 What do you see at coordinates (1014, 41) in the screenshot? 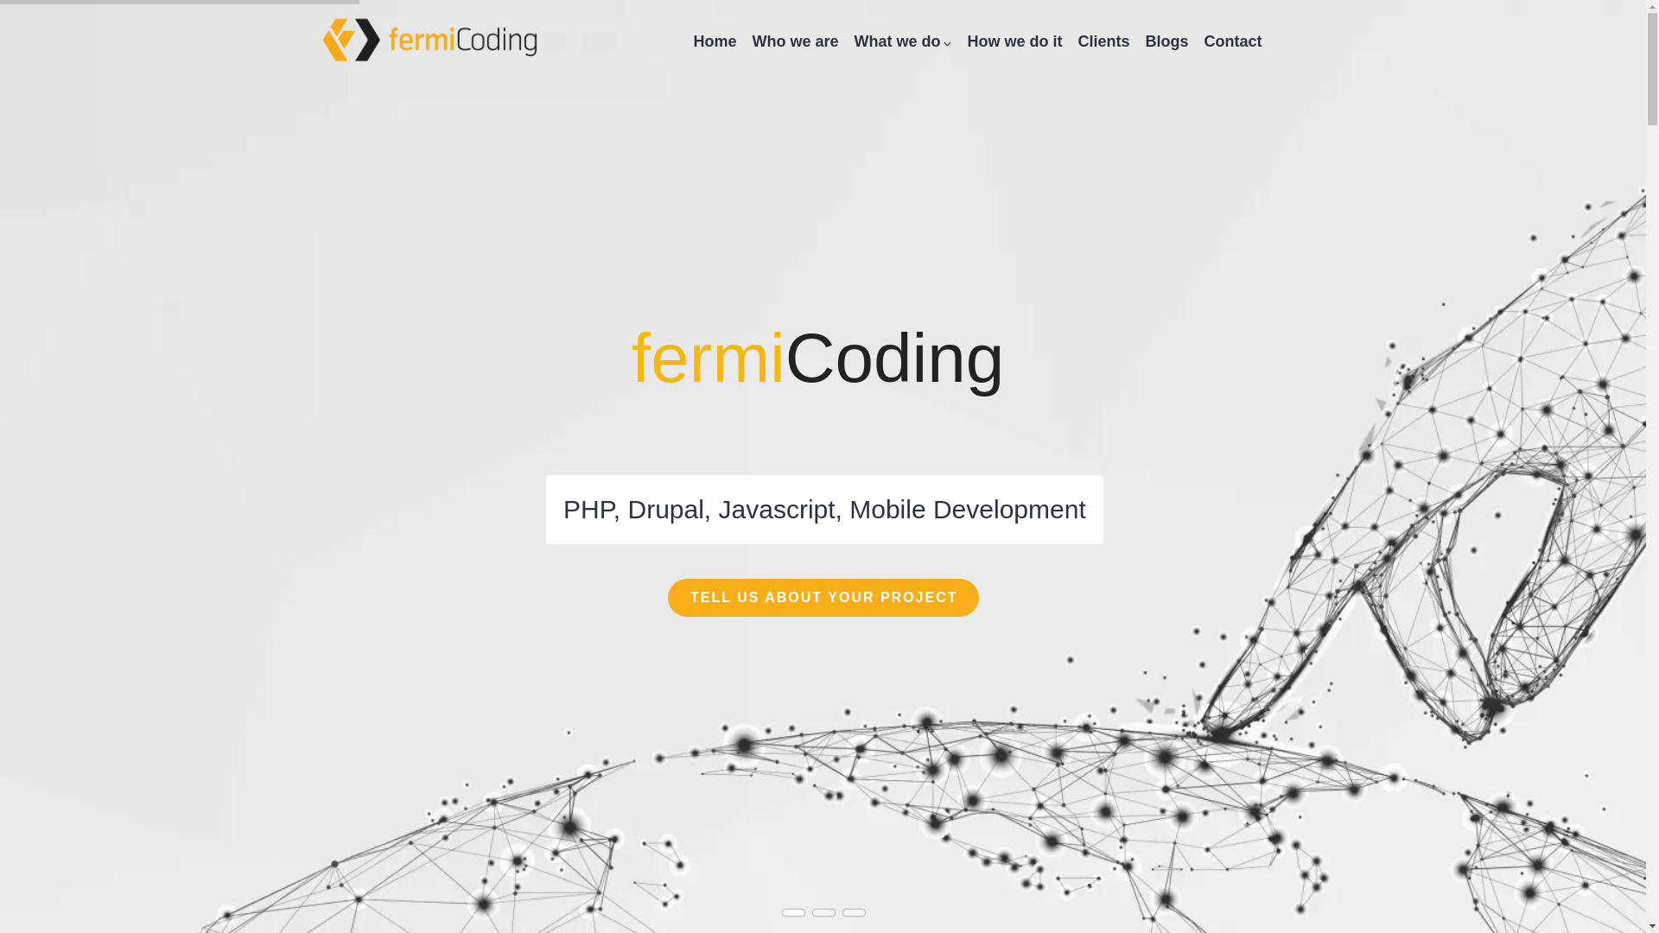
I see `How we do it` at bounding box center [1014, 41].